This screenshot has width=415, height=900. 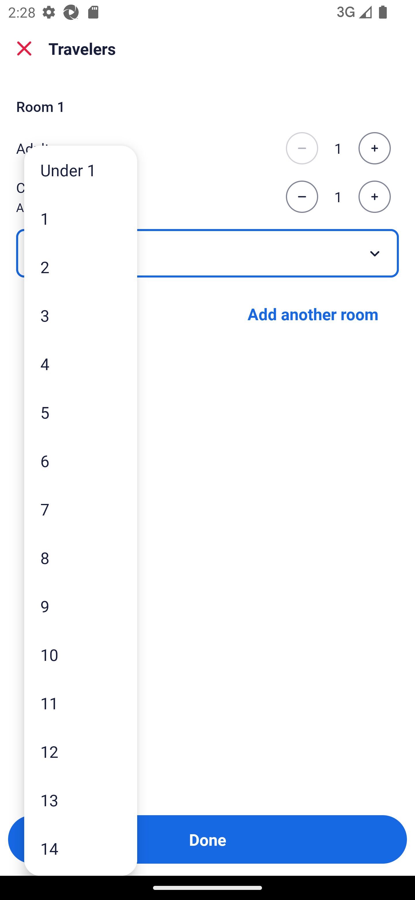 I want to click on 3, so click(x=81, y=315).